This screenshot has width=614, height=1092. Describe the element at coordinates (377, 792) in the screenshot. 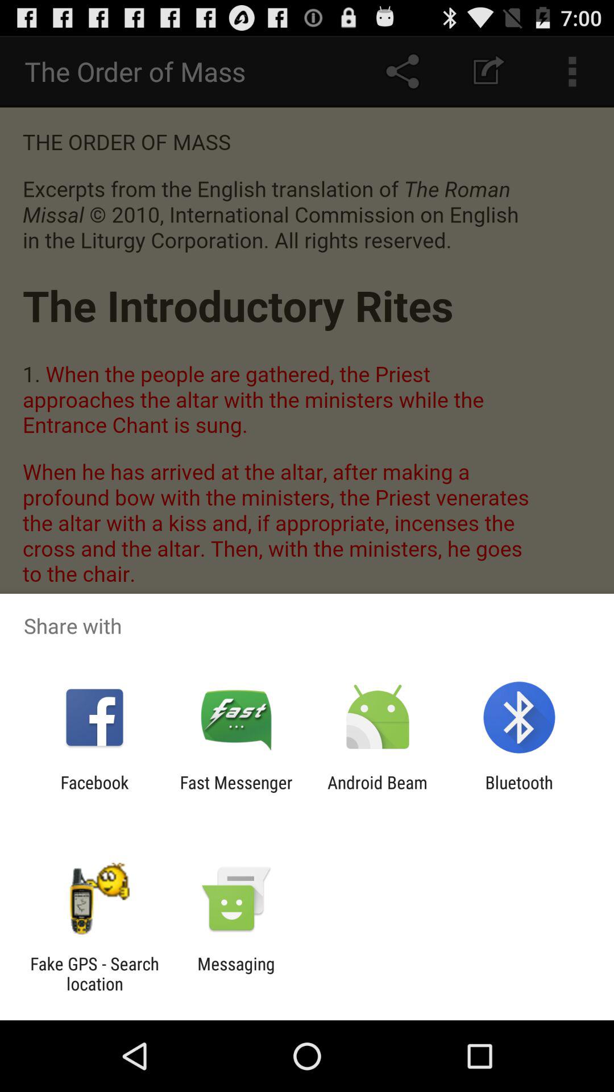

I see `turn on the item to the left of bluetooth item` at that location.